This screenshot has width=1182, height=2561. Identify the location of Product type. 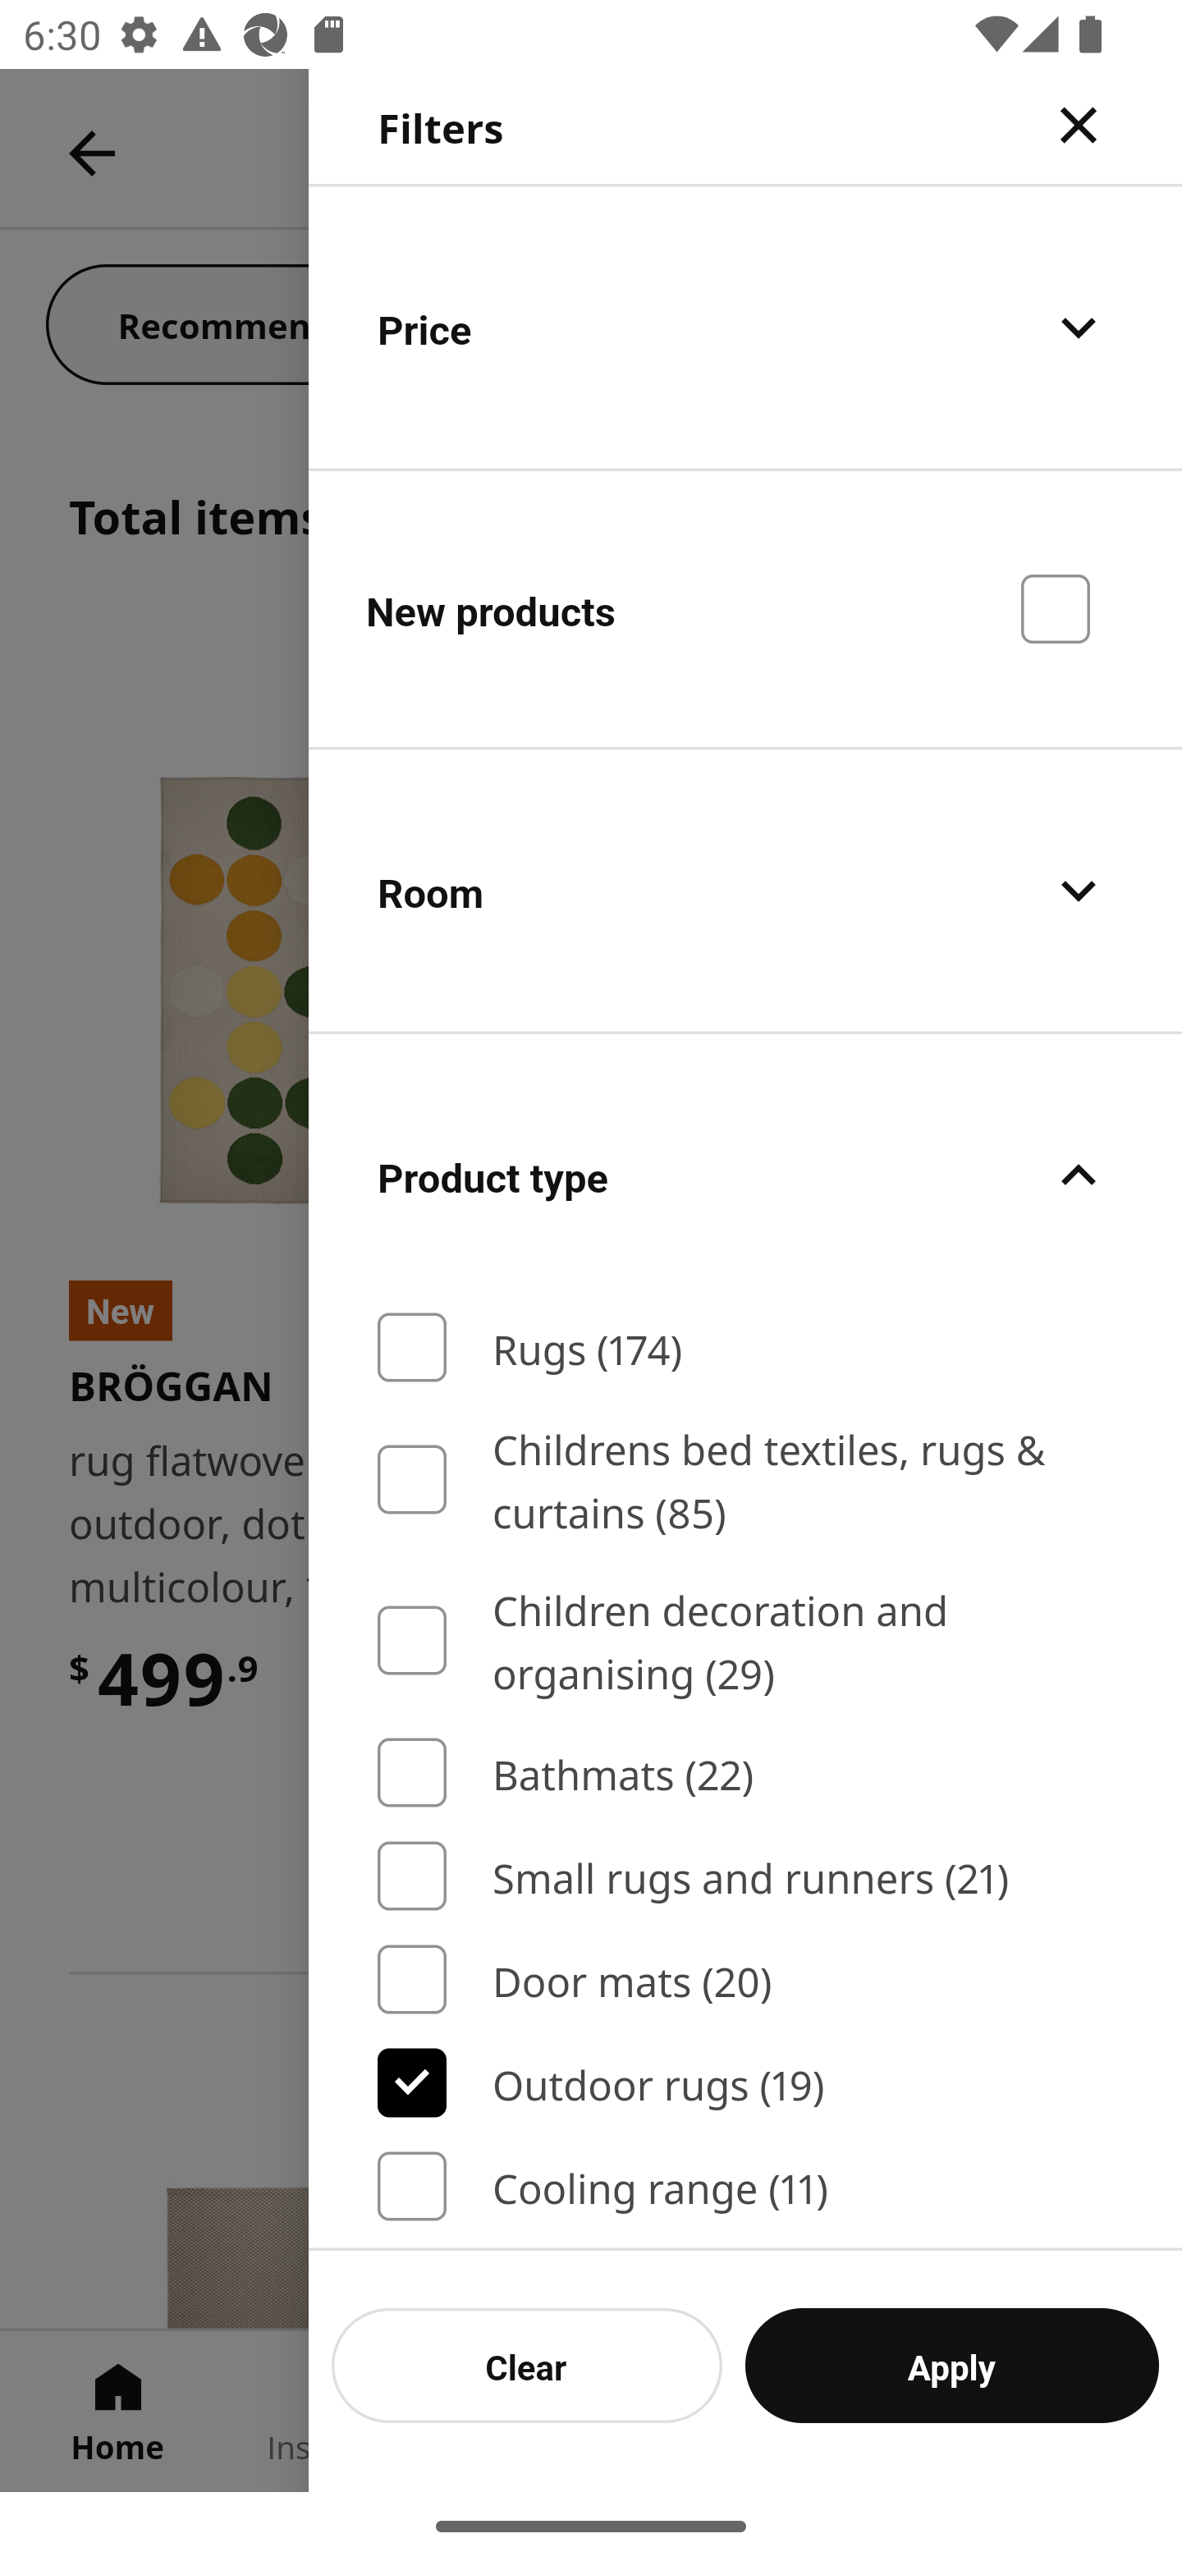
(745, 1175).